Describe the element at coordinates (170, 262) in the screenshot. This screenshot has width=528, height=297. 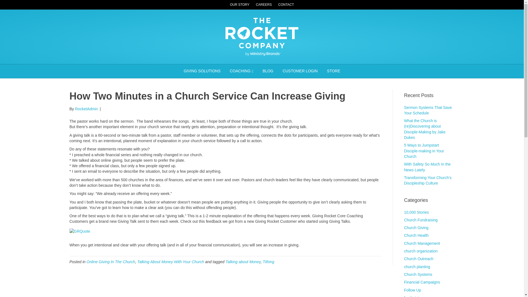
I see `Talking About Money With Your Church` at that location.